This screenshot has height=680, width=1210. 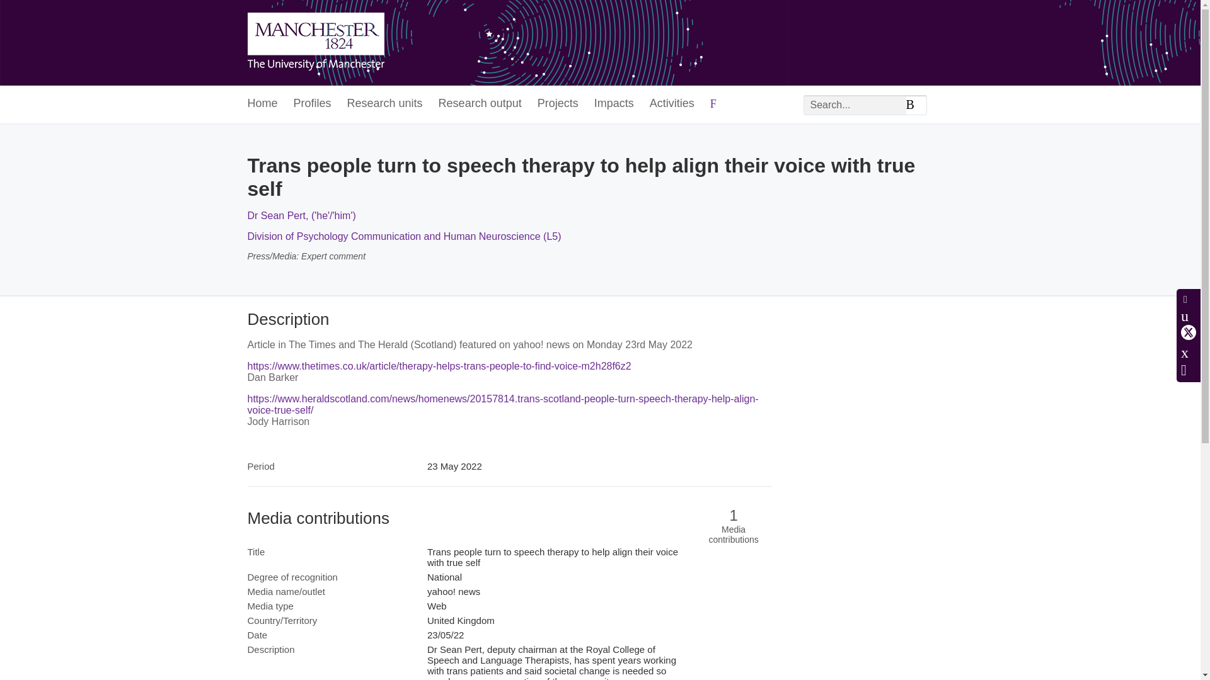 What do you see at coordinates (313, 105) in the screenshot?
I see `Profiles` at bounding box center [313, 105].